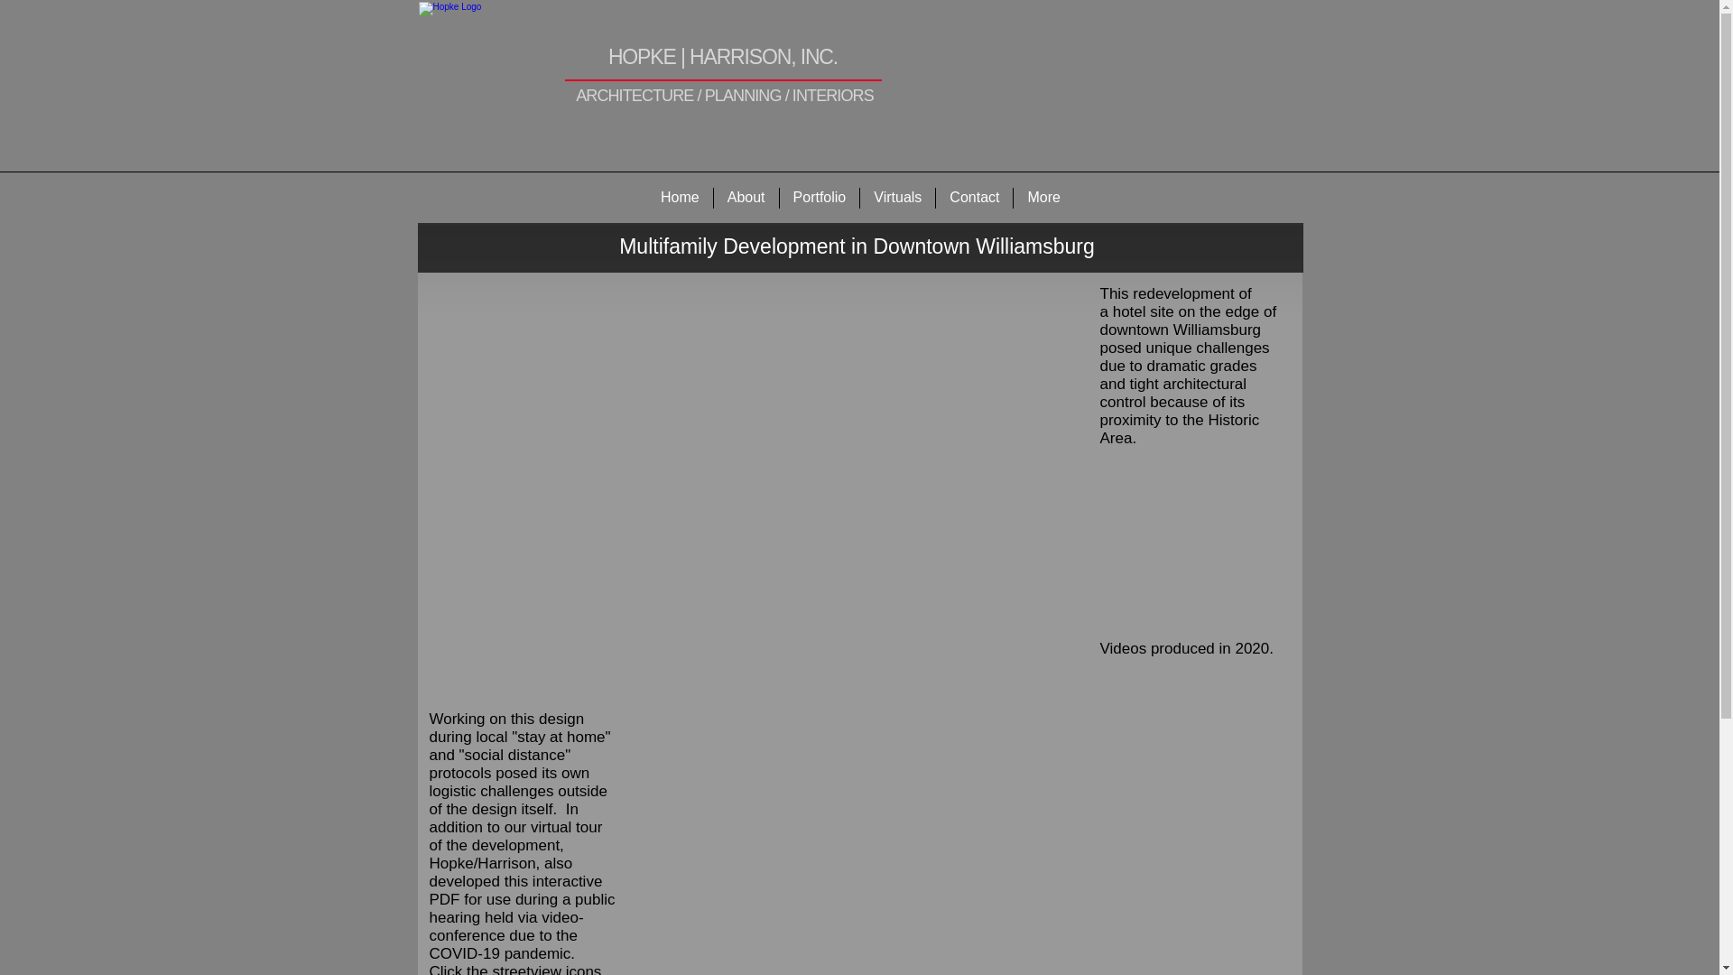  Describe the element at coordinates (973, 199) in the screenshot. I see `Contact` at that location.